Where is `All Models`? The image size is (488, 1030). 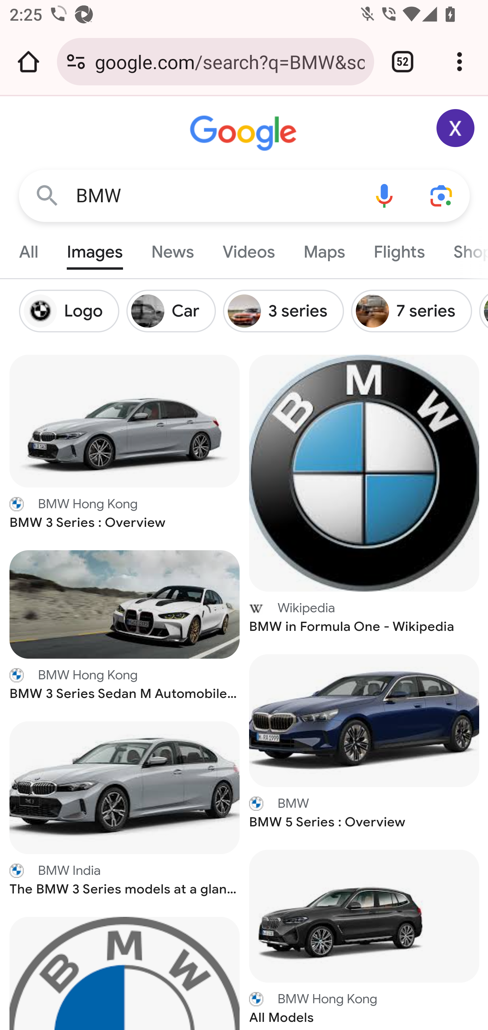 All Models is located at coordinates (364, 915).